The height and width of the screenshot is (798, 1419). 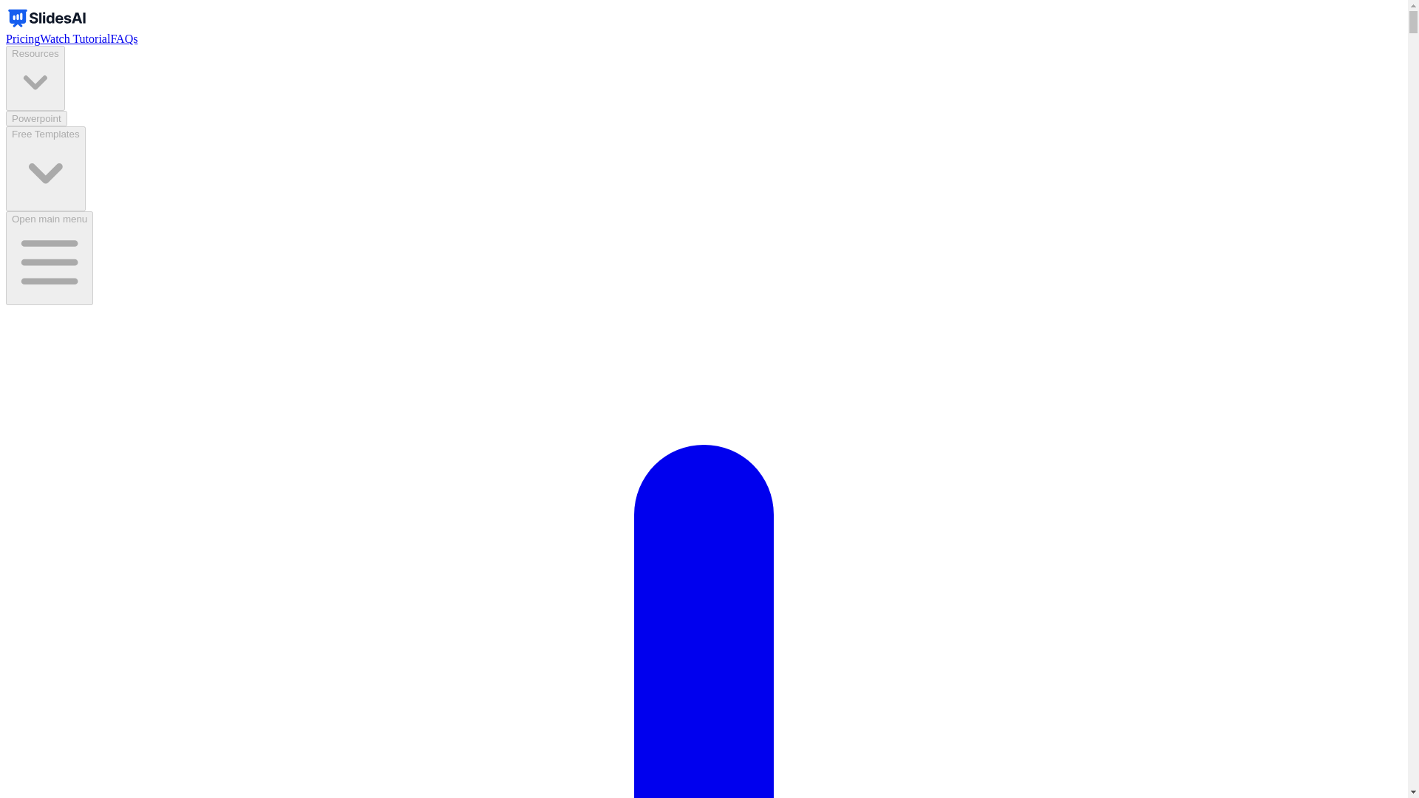 What do you see at coordinates (35, 118) in the screenshot?
I see `Powerpoint` at bounding box center [35, 118].